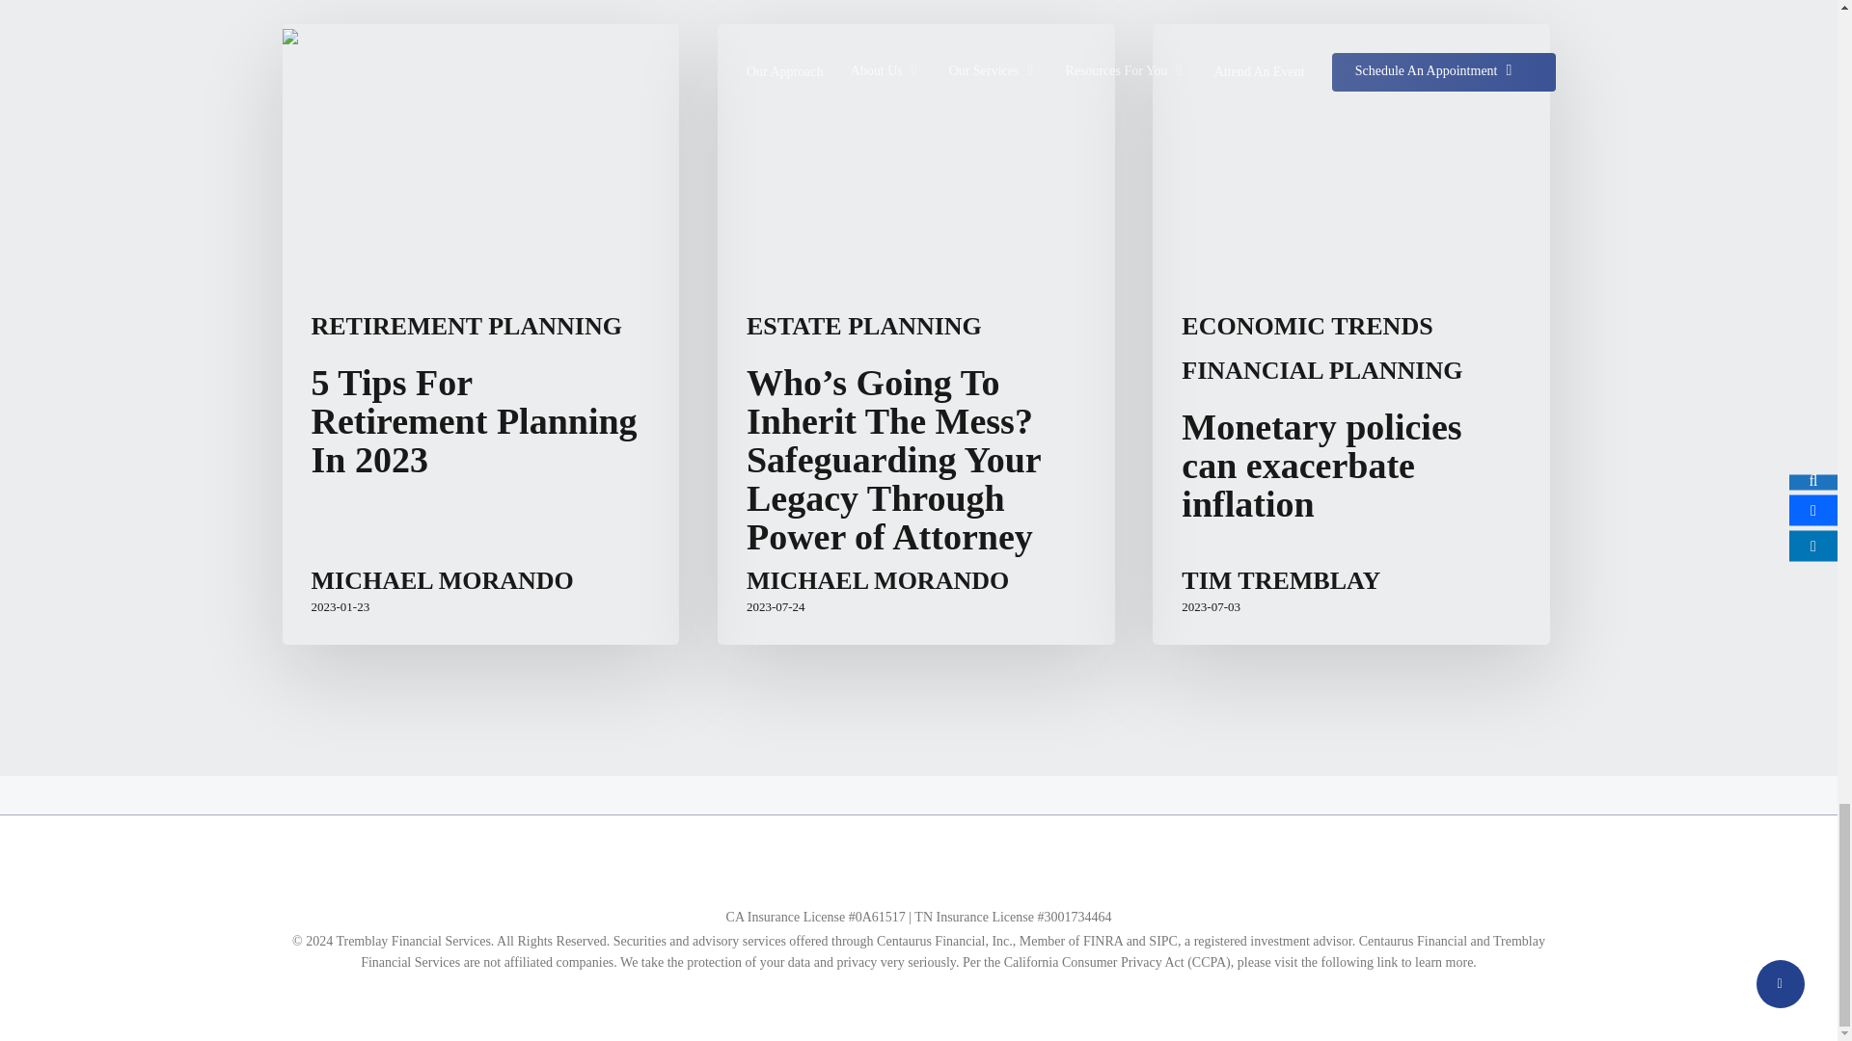 Image resolution: width=1852 pixels, height=1041 pixels. What do you see at coordinates (878, 581) in the screenshot?
I see `MICHAEL MORANDO` at bounding box center [878, 581].